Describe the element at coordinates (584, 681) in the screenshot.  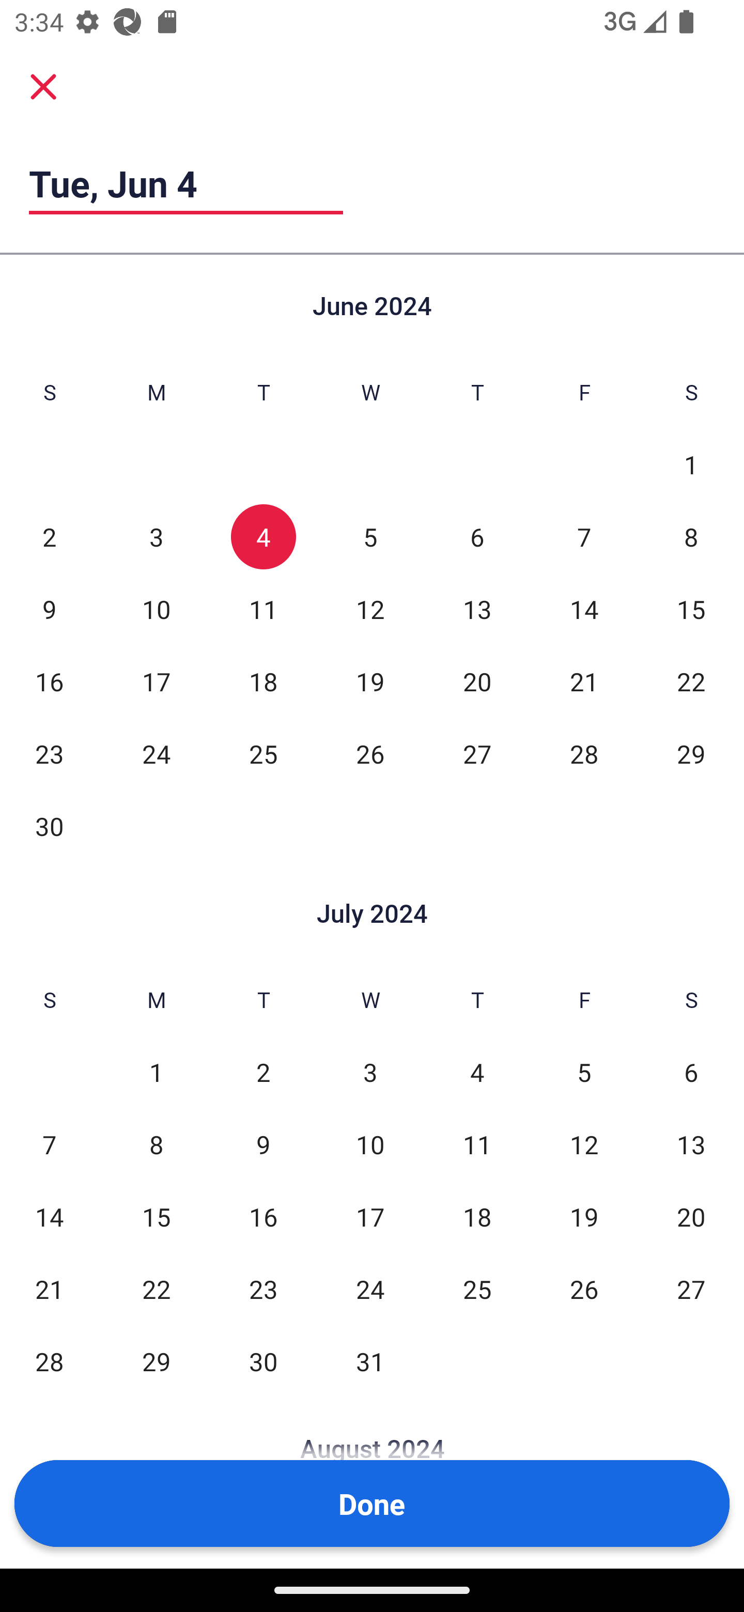
I see `21 Fri, Jun 21, Not Selected` at that location.